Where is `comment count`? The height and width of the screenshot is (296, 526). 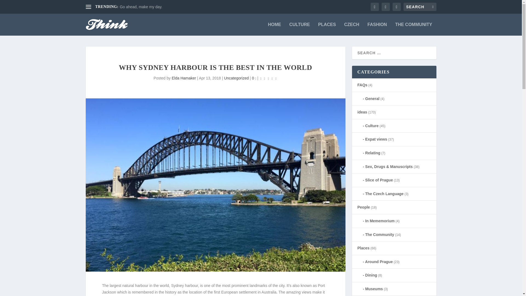 comment count is located at coordinates (256, 79).